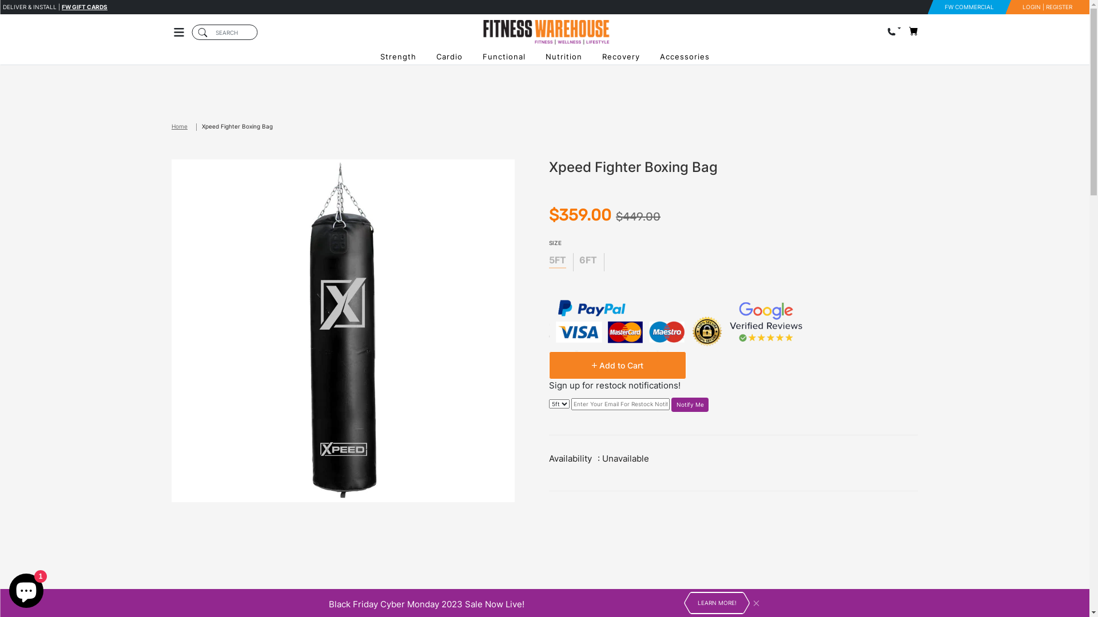 The height and width of the screenshot is (617, 1098). I want to click on Accessories, so click(685, 57).